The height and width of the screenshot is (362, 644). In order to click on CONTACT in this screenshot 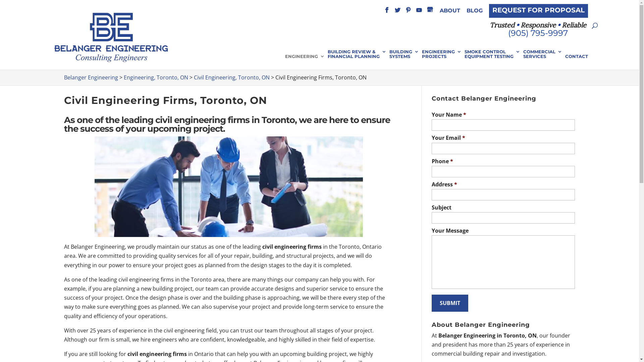, I will do `click(576, 62)`.